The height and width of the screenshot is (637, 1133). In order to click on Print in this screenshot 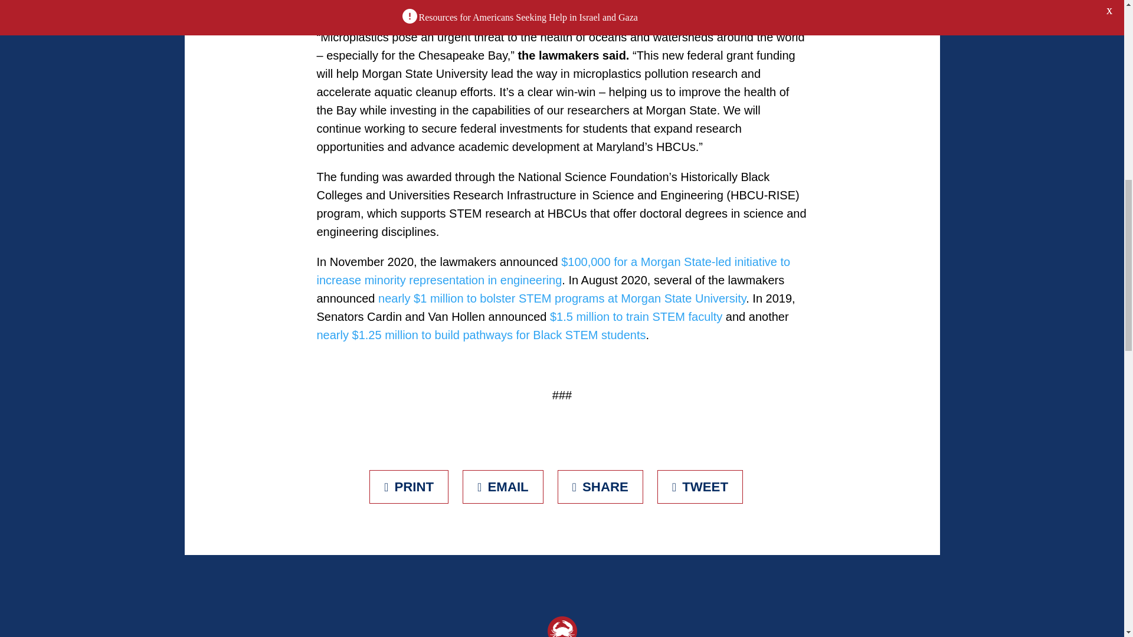, I will do `click(408, 487)`.